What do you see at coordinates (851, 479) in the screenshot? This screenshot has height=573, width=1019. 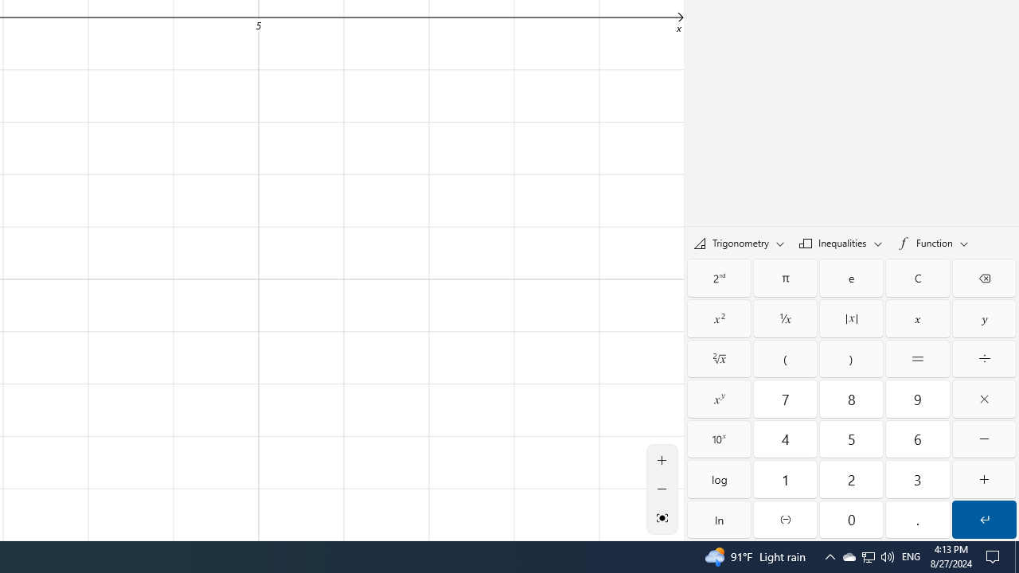 I see `Two` at bounding box center [851, 479].